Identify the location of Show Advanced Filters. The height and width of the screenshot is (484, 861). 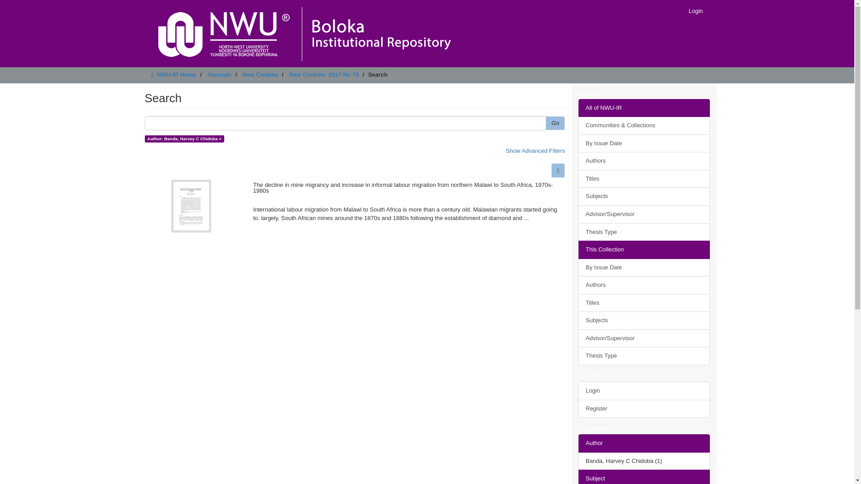
(535, 151).